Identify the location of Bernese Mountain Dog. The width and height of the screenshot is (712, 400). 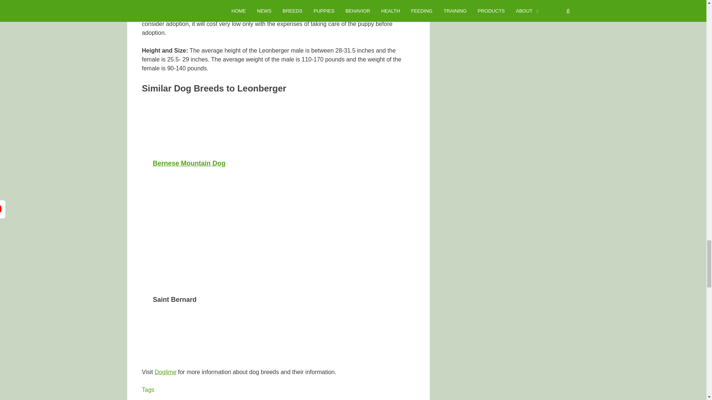
(189, 163).